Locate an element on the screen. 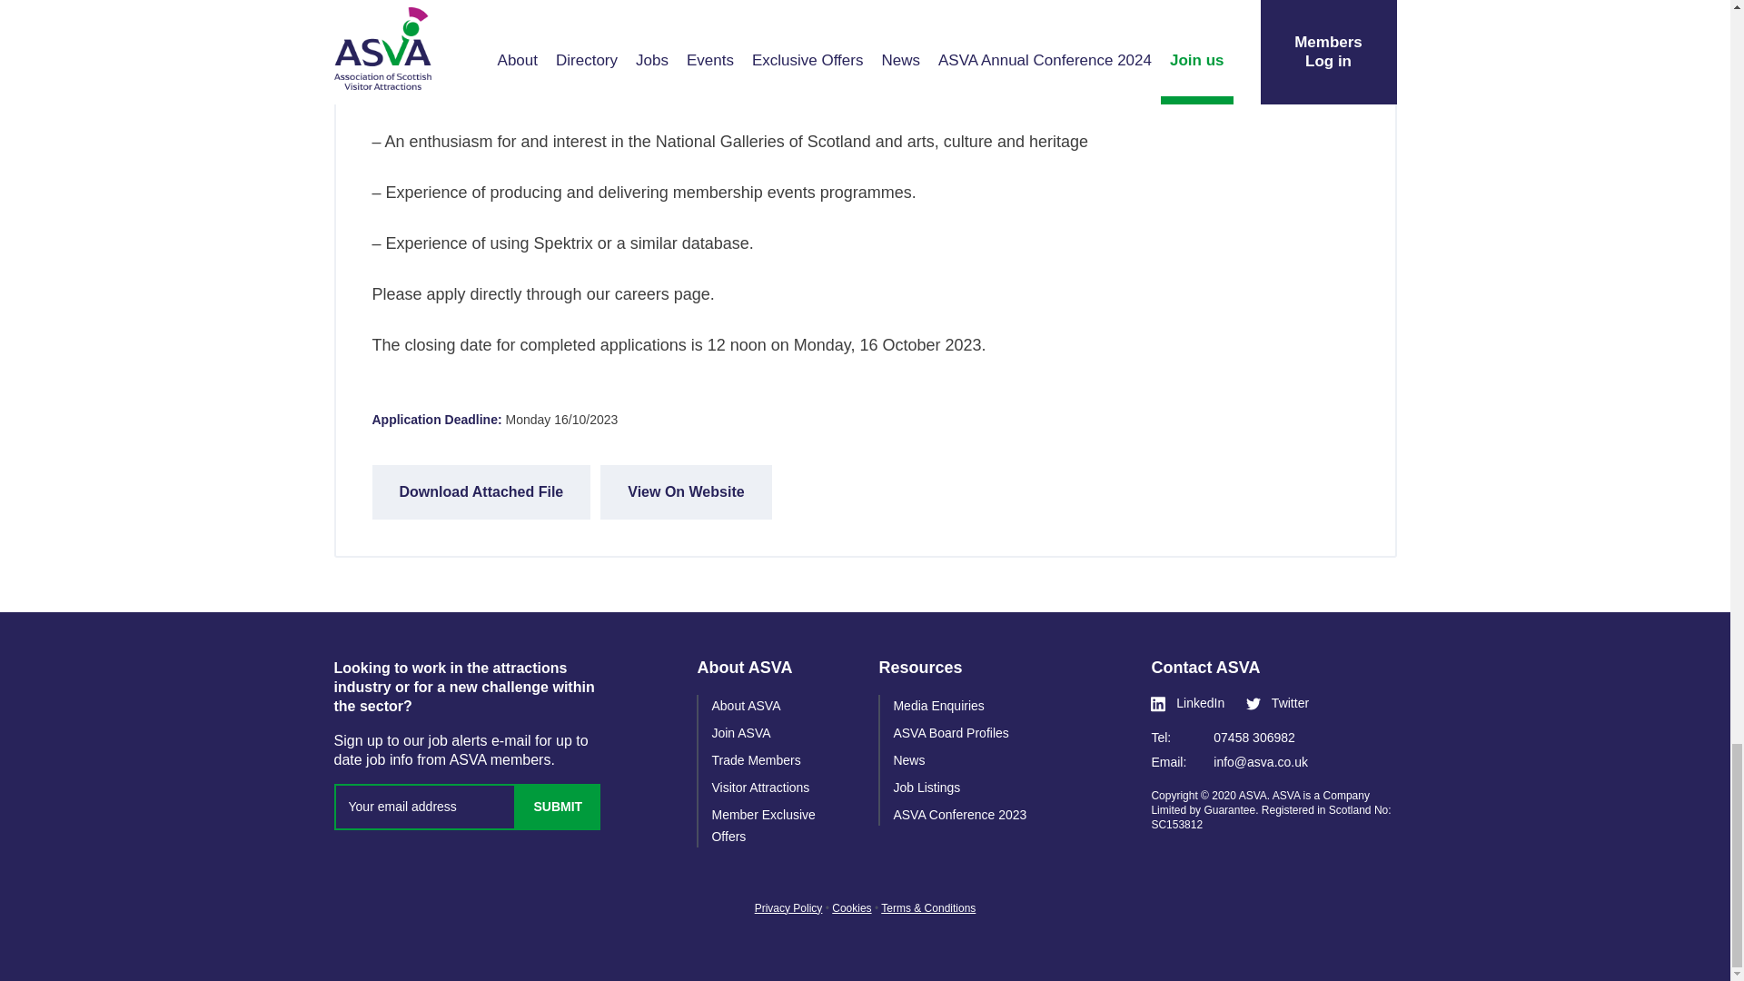 The height and width of the screenshot is (981, 1744). Job Listings is located at coordinates (926, 787).